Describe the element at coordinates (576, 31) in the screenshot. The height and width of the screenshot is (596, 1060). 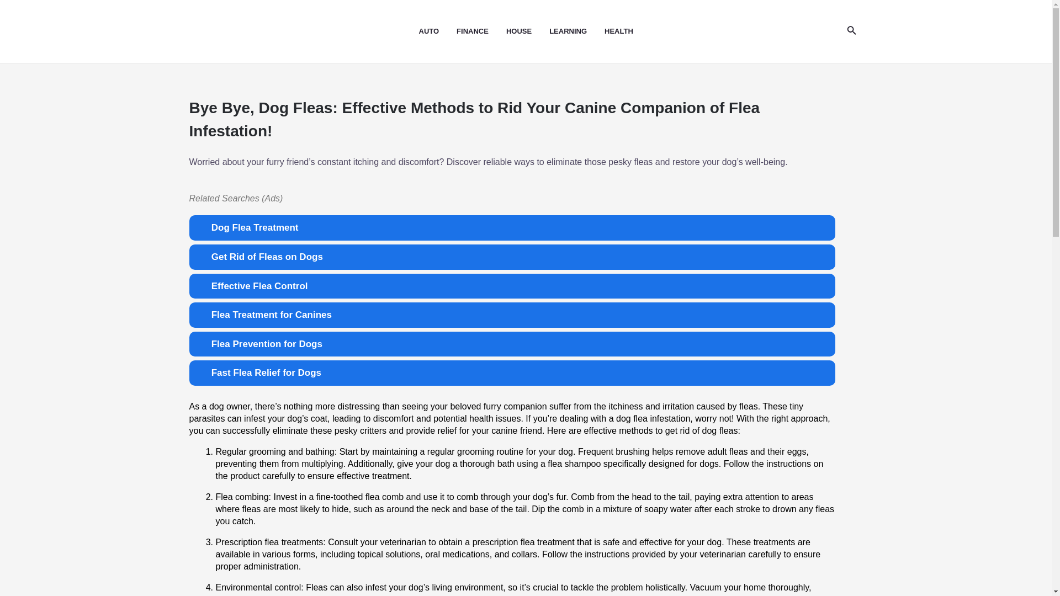
I see `LEARNING` at that location.